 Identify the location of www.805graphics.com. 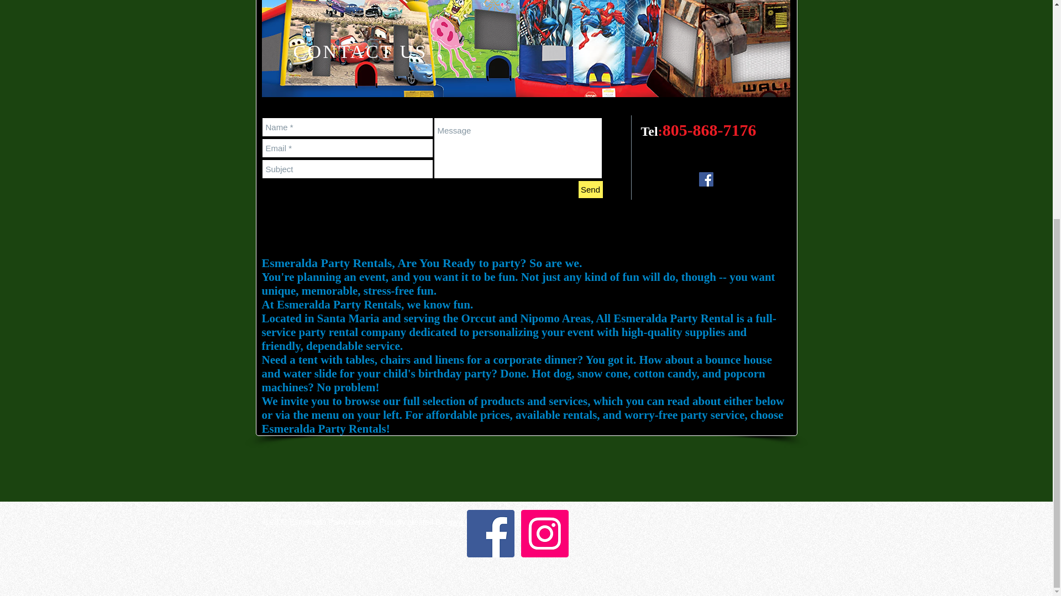
(484, 522).